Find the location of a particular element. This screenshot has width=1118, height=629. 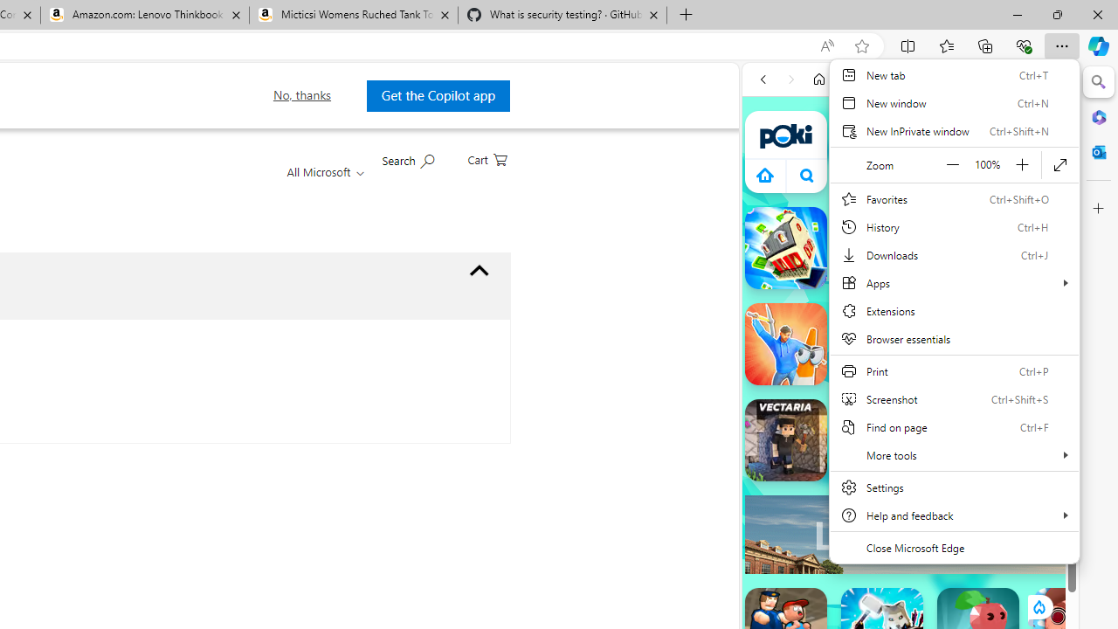

poki.com is located at coordinates (914, 79).